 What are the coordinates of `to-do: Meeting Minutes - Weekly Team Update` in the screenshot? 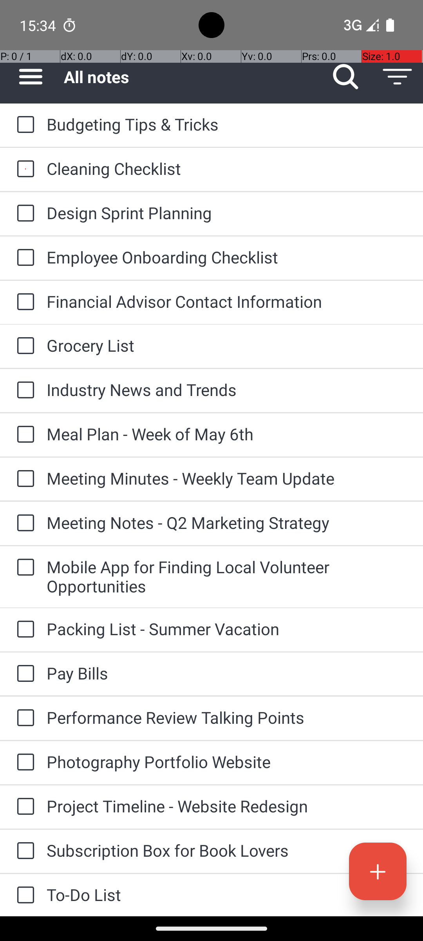 It's located at (23, 479).